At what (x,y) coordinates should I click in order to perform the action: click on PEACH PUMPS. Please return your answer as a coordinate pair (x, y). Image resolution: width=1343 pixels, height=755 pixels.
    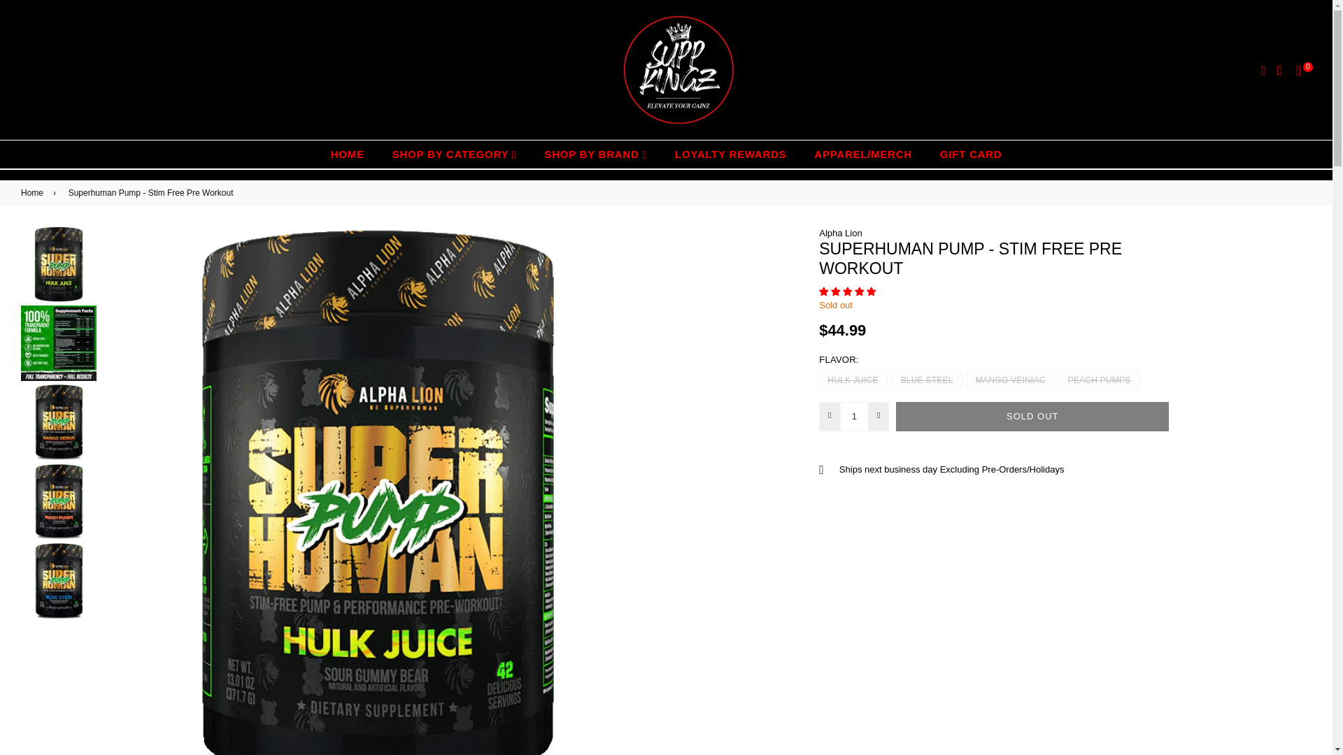
    Looking at the image, I should click on (1099, 380).